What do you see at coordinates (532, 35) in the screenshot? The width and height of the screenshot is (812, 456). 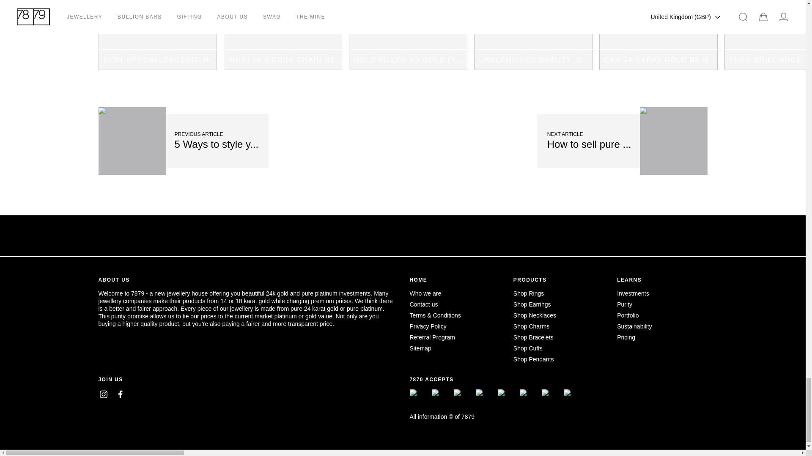 I see `UNBLEMISHED BEAUTY: DOES PLATINUM TARNISH?` at bounding box center [532, 35].